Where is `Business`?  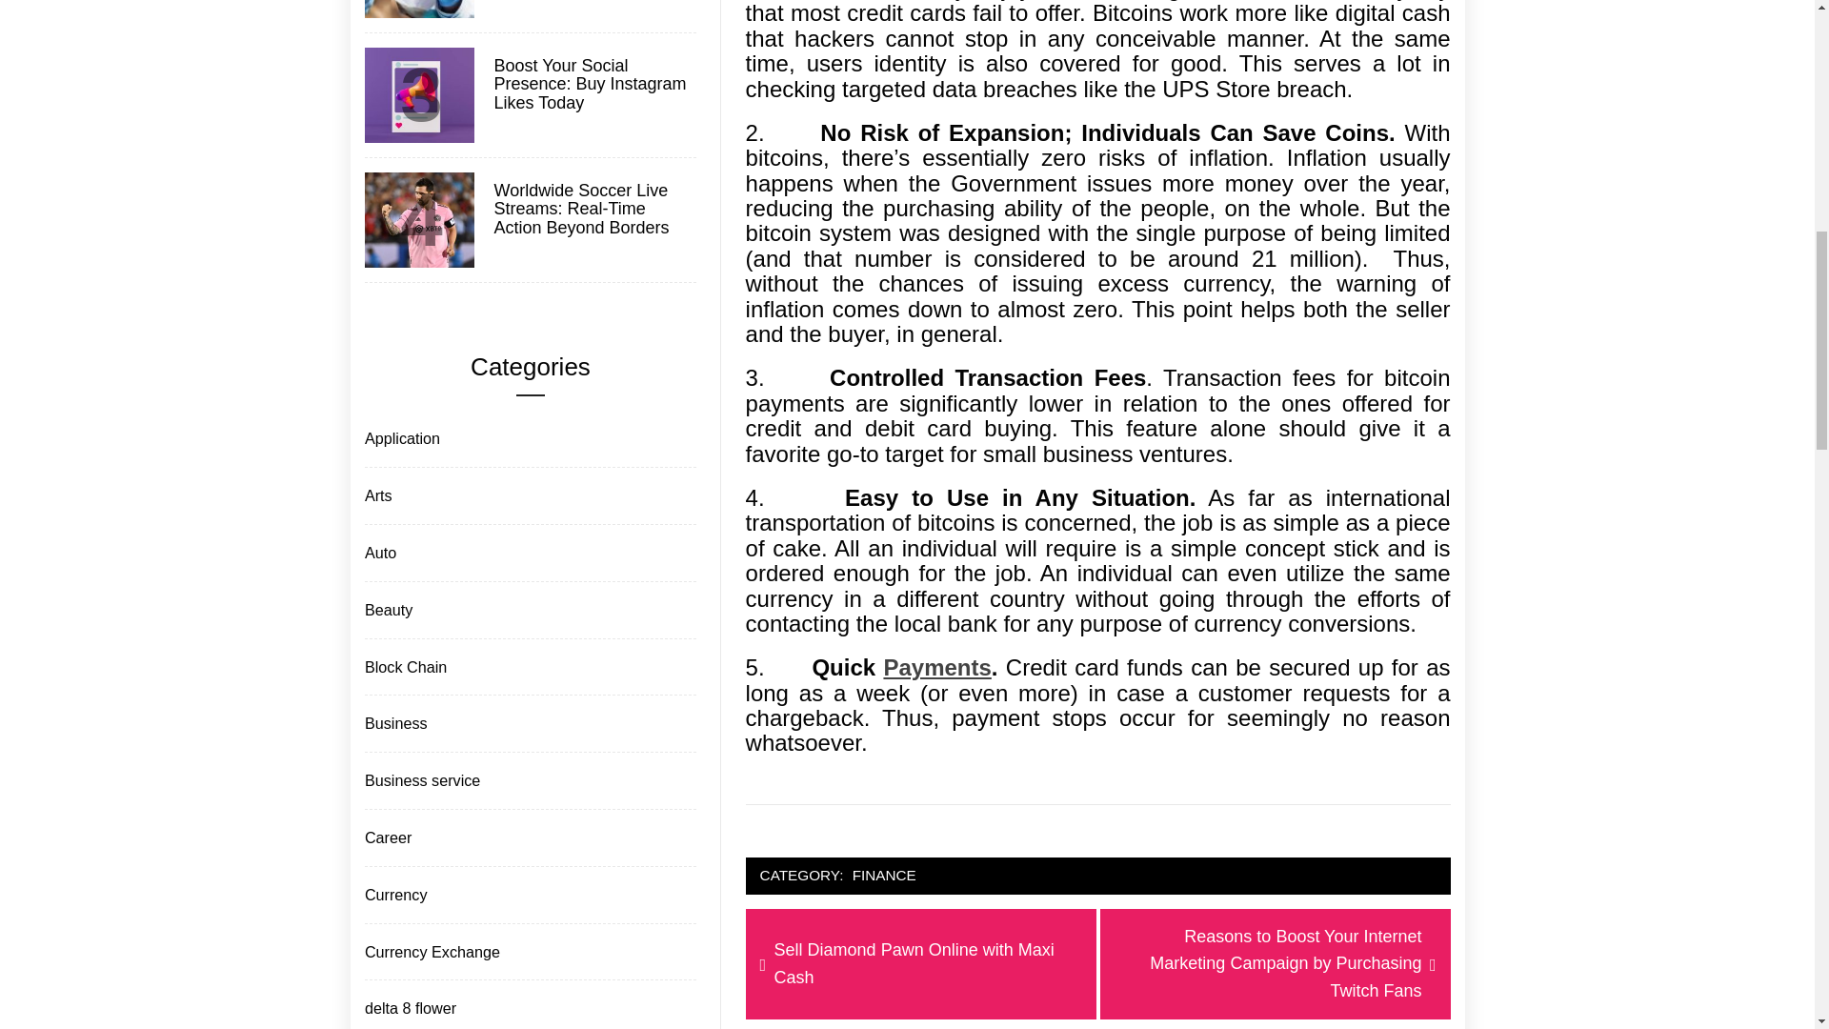 Business is located at coordinates (420, 779).